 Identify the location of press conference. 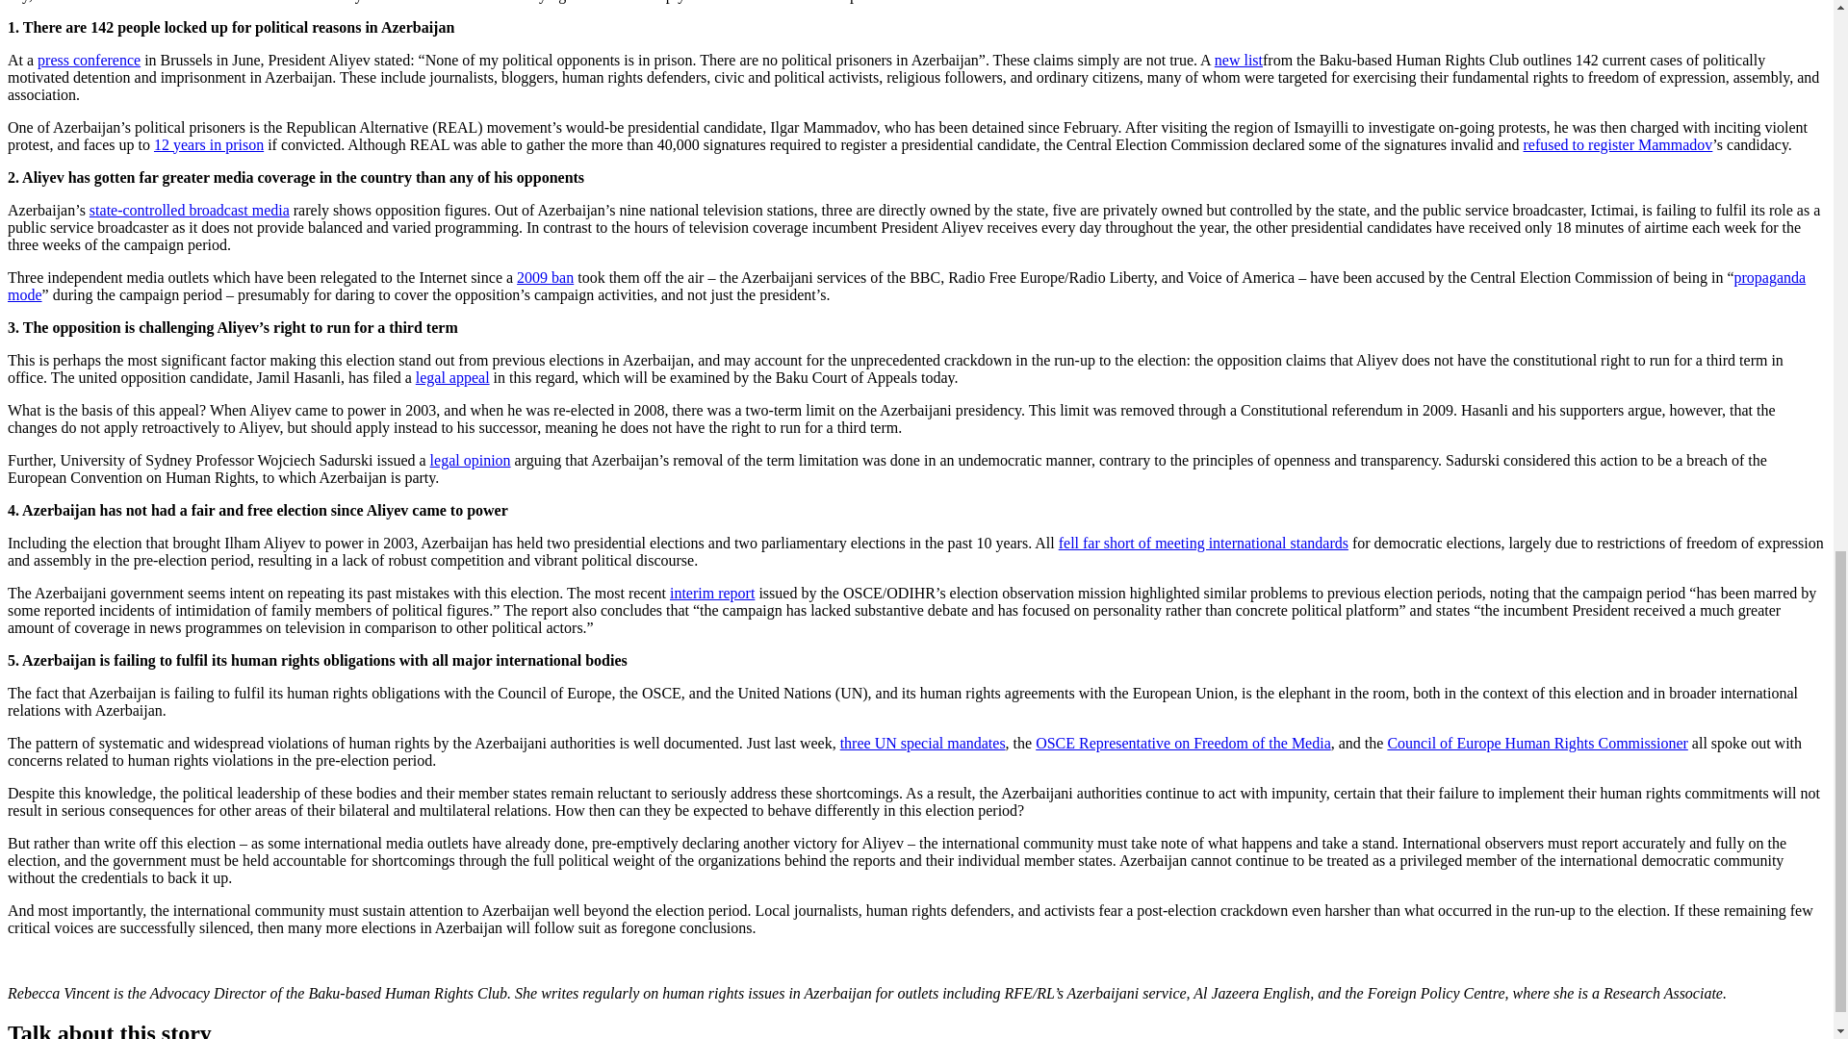
(89, 59).